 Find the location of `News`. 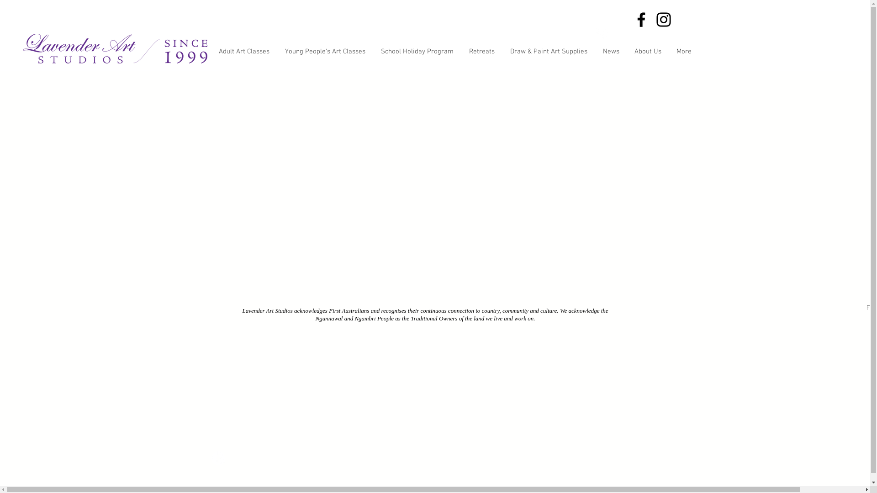

News is located at coordinates (610, 52).